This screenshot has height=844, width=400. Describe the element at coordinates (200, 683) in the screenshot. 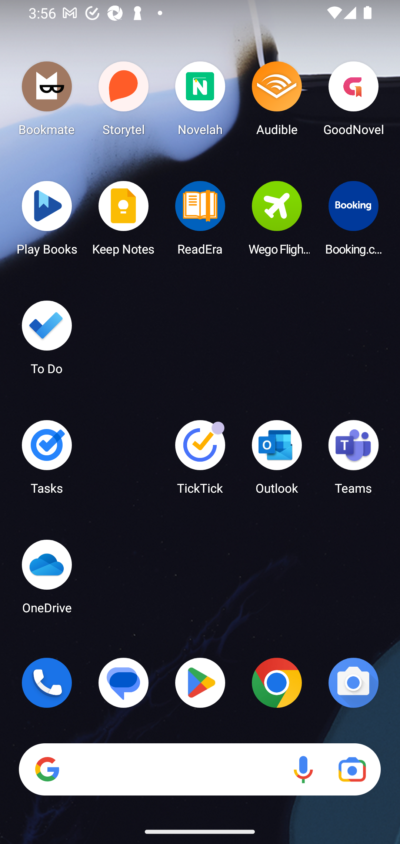

I see `Play Store` at that location.